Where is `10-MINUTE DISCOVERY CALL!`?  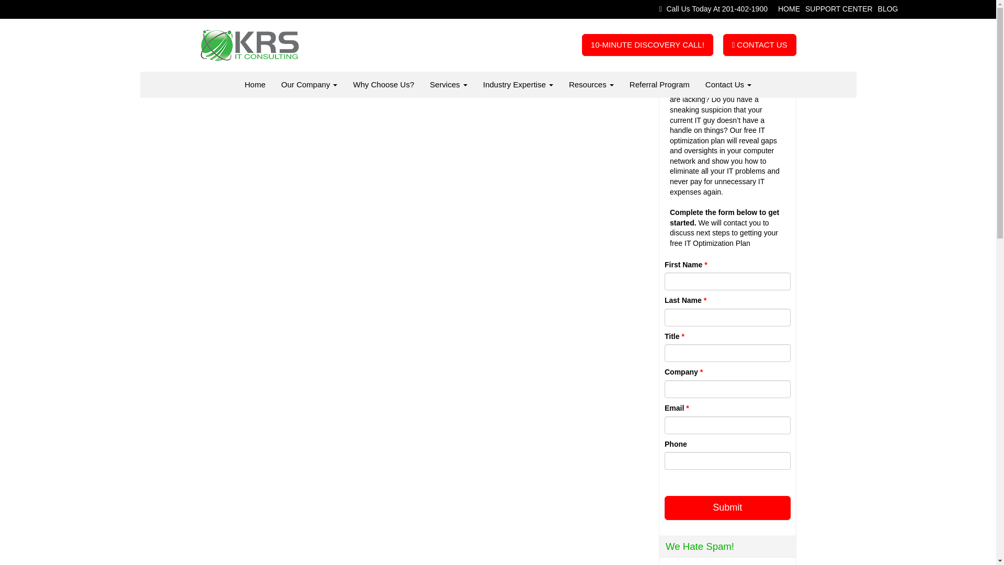
10-MINUTE DISCOVERY CALL! is located at coordinates (647, 44).